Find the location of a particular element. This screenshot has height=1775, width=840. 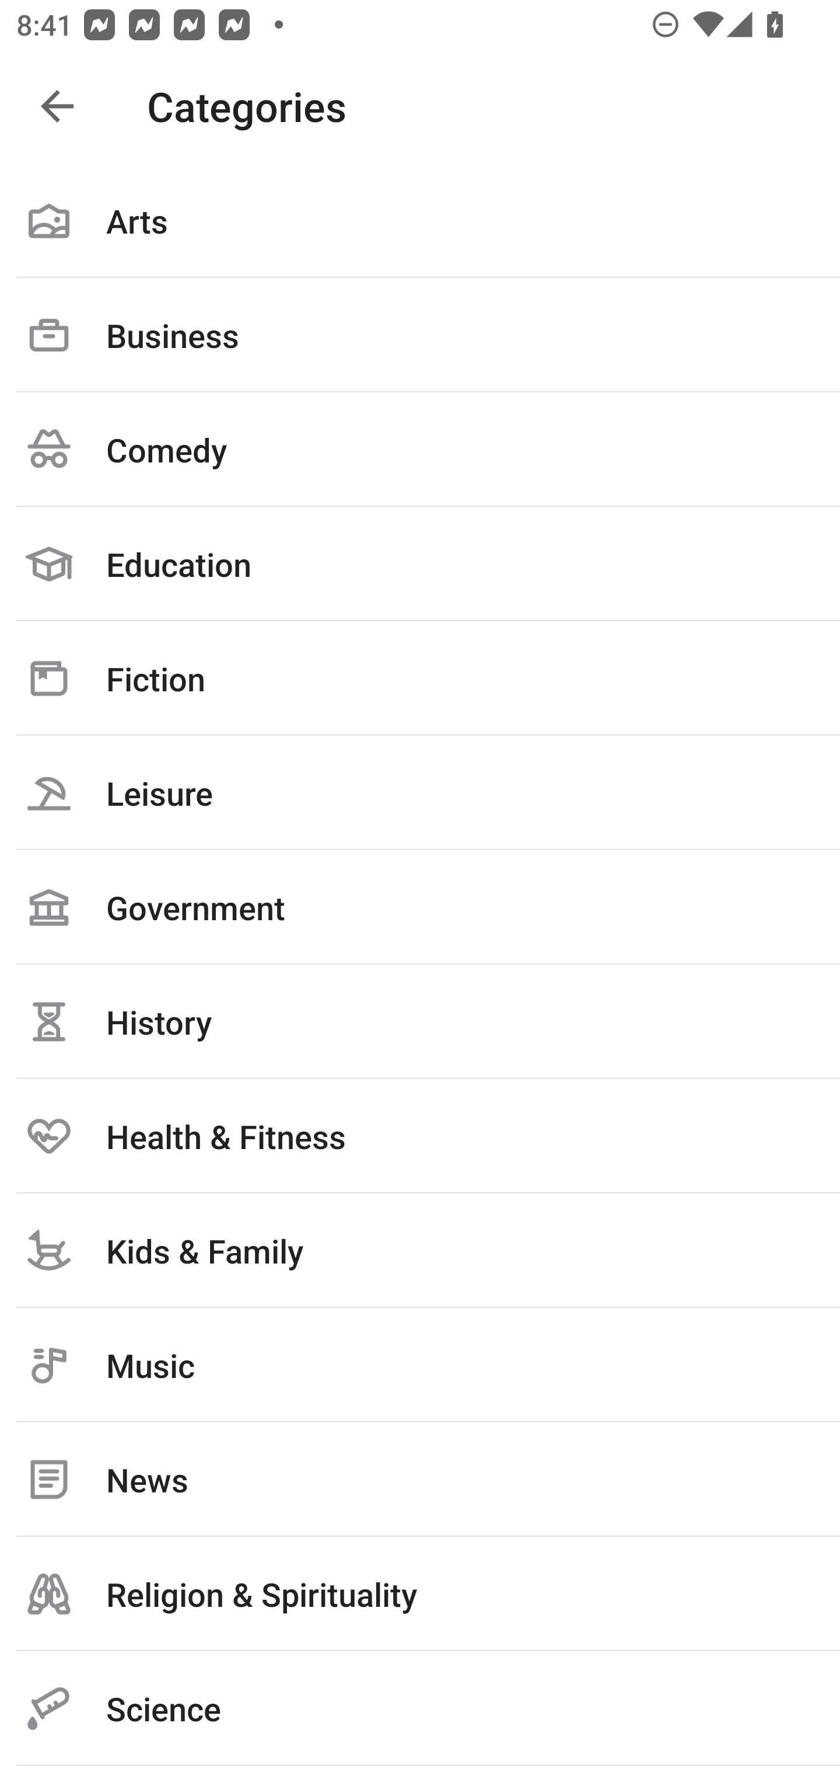

History is located at coordinates (420, 1021).